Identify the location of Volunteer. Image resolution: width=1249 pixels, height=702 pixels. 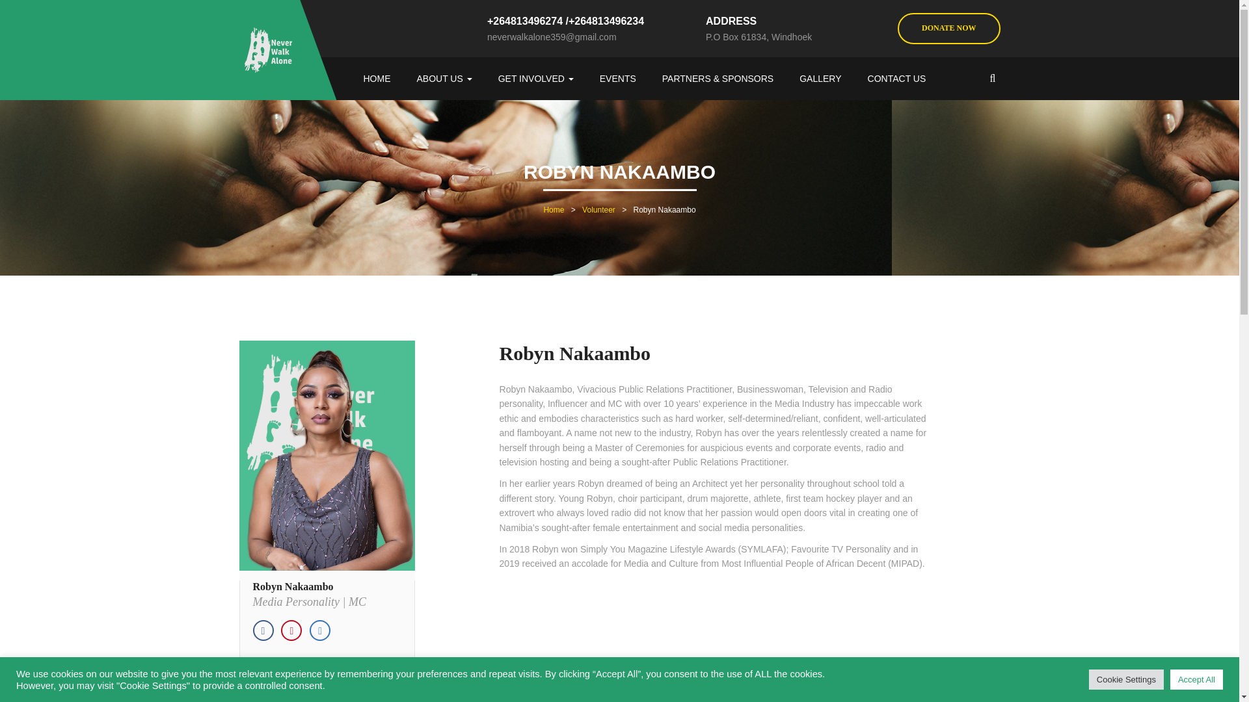
(598, 210).